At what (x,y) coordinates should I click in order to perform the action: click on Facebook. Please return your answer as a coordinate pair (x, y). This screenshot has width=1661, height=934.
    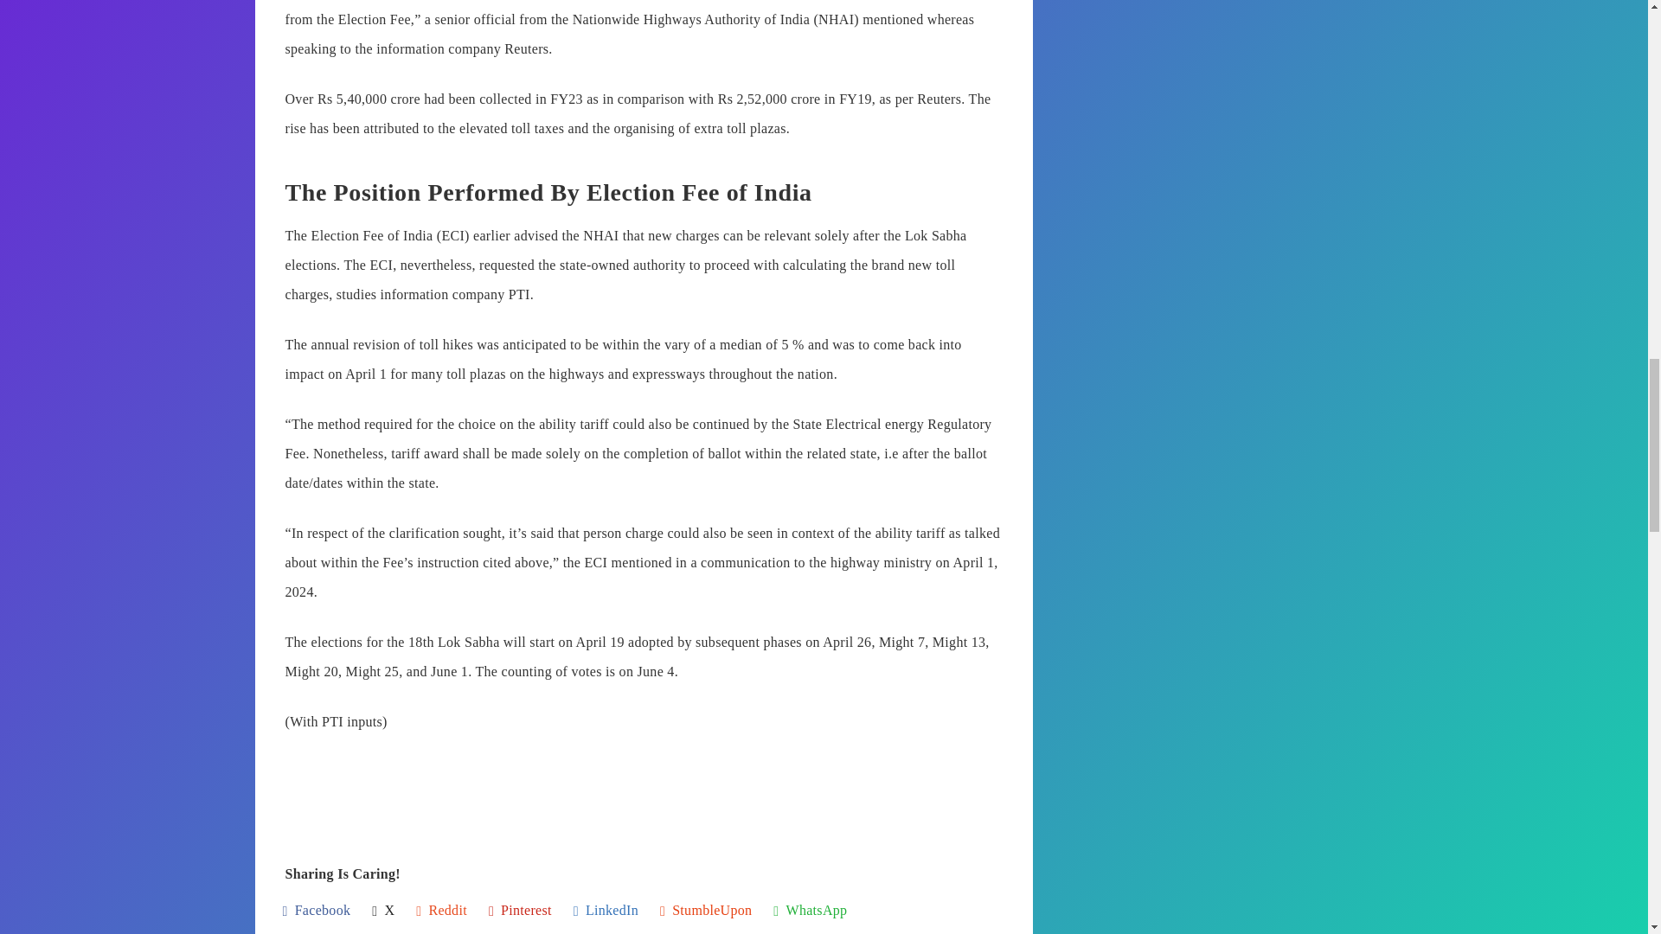
    Looking at the image, I should click on (317, 911).